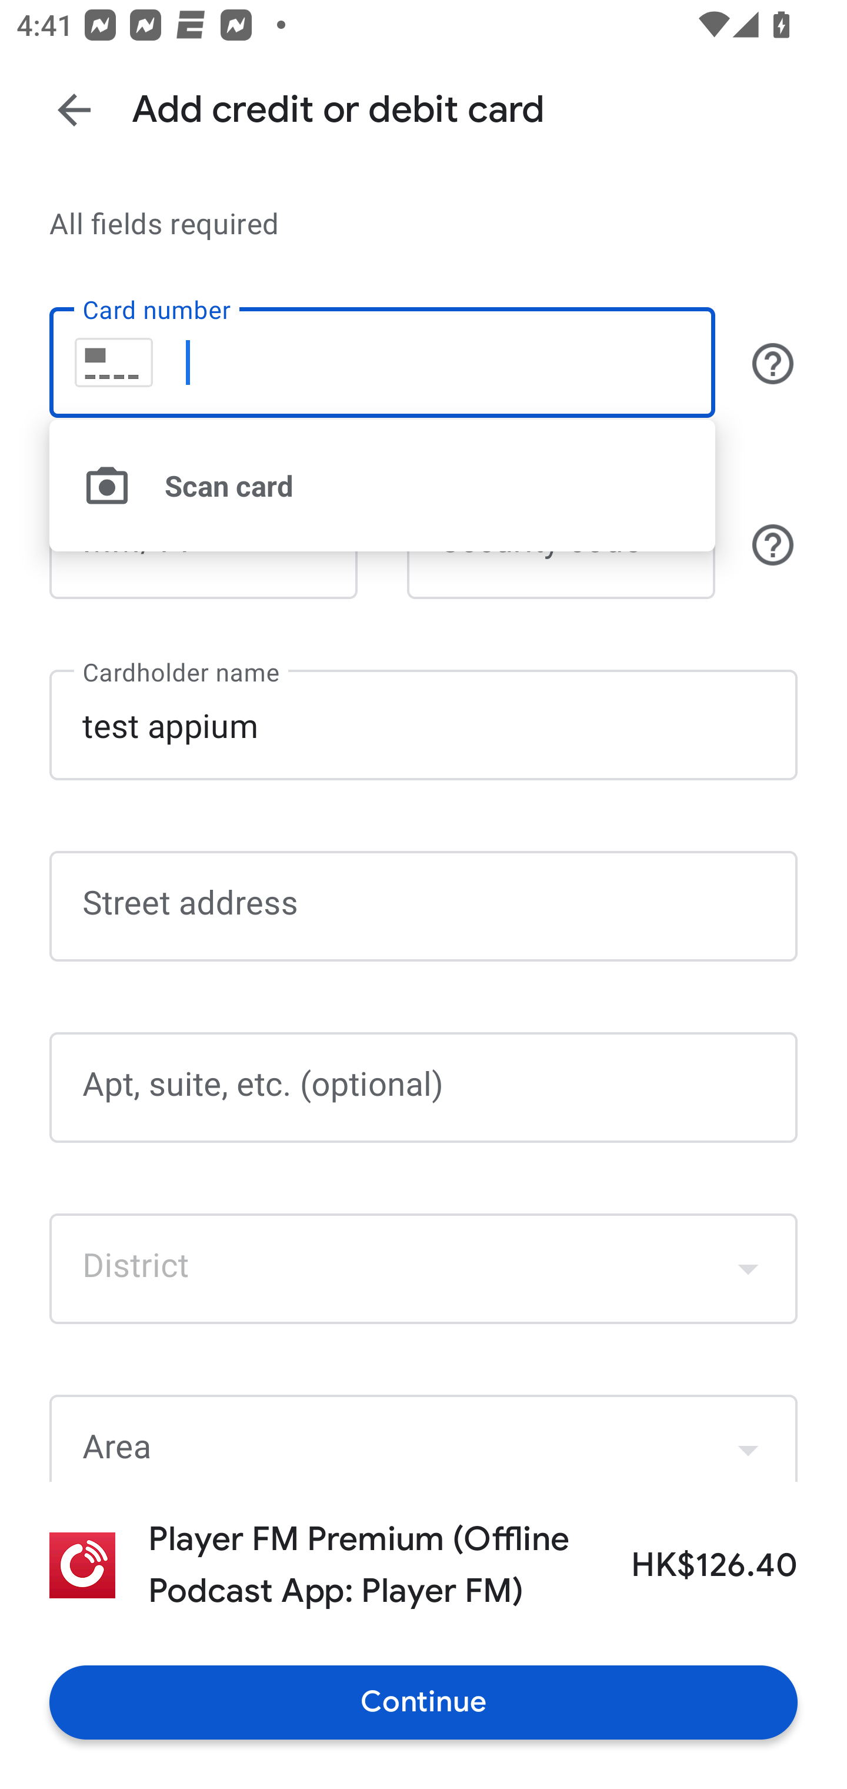 The height and width of the screenshot is (1789, 847). I want to click on Back, so click(74, 109).